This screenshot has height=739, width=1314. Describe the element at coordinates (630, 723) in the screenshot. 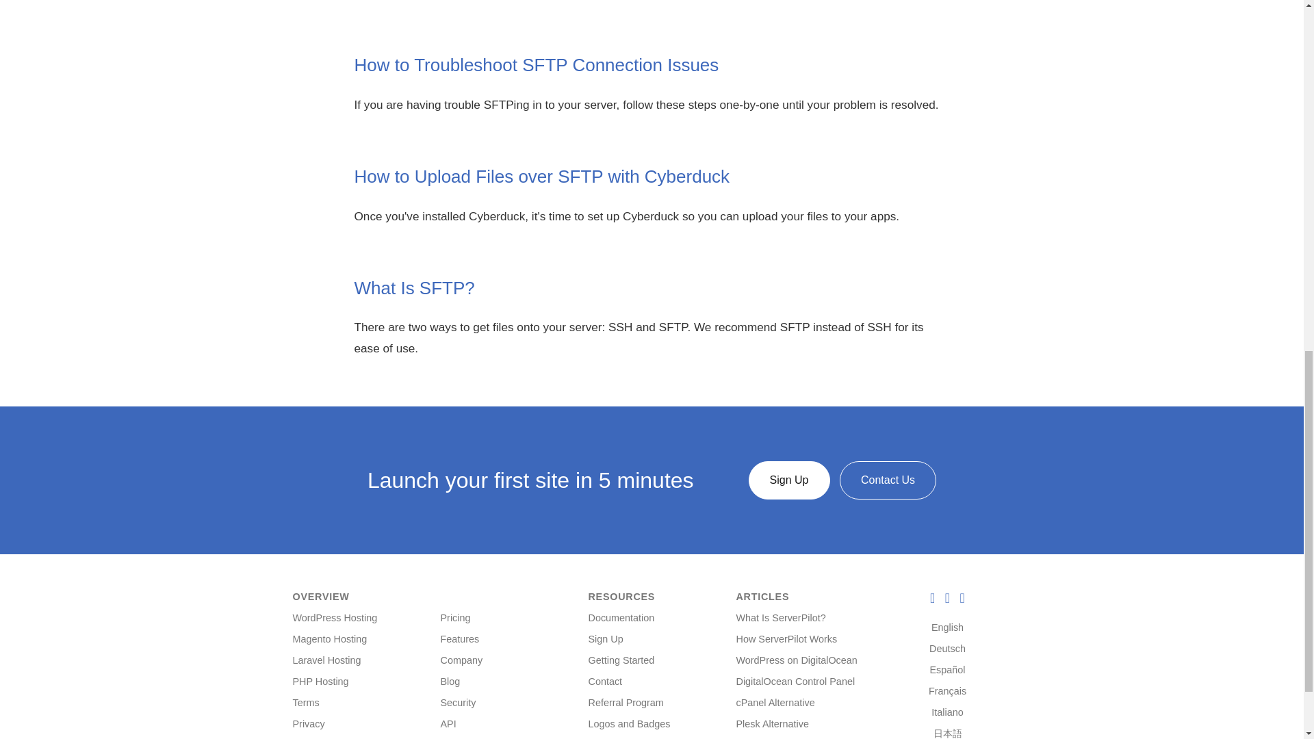

I see `Logos and Badges` at that location.